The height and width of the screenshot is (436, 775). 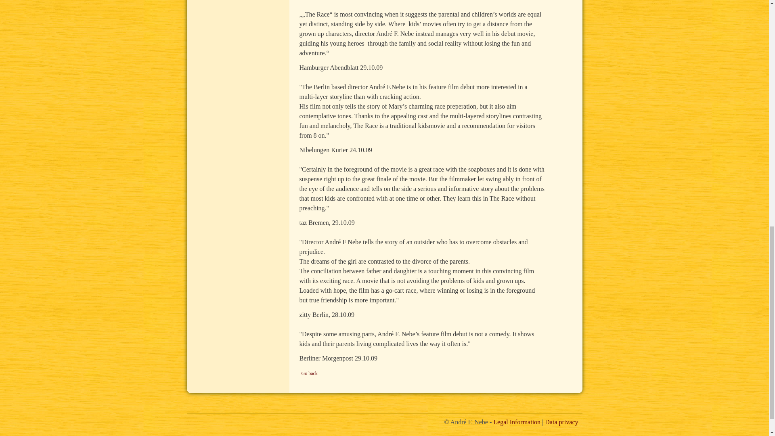 I want to click on Legal Information, so click(x=517, y=422).